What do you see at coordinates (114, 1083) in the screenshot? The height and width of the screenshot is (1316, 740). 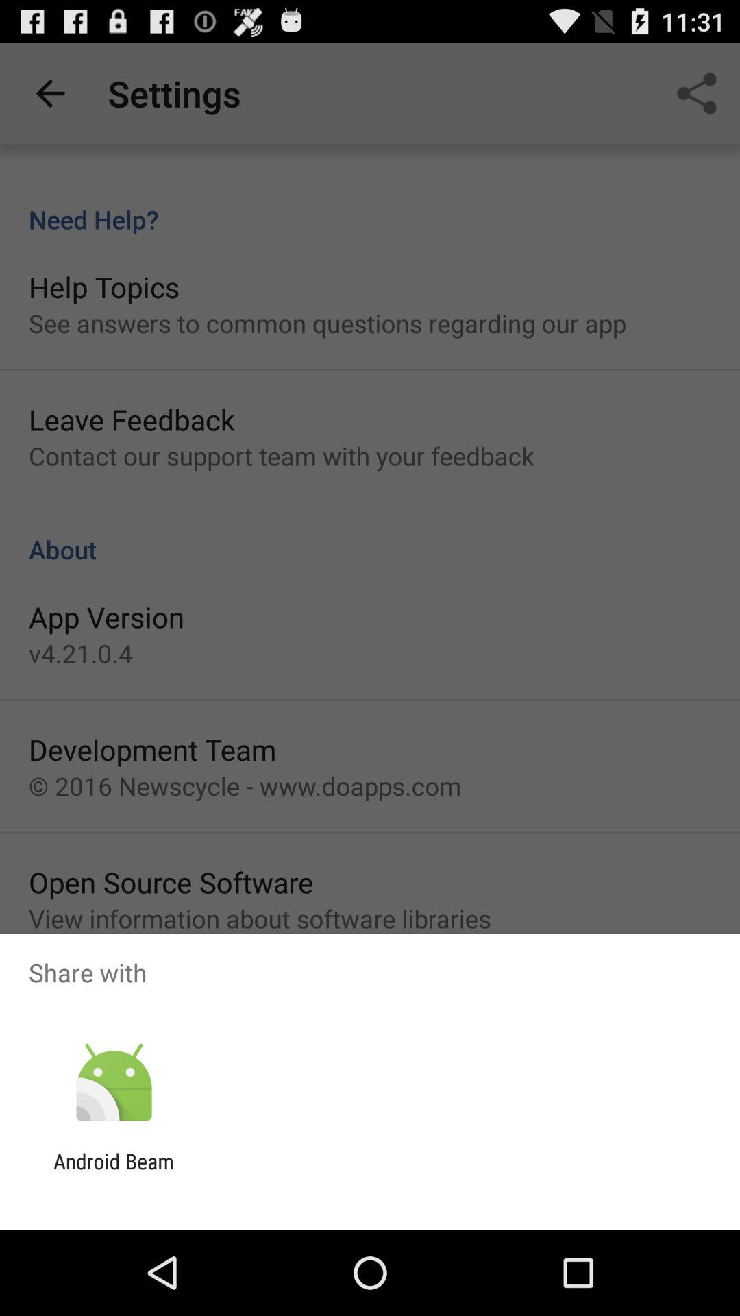 I see `turn on the app above android beam icon` at bounding box center [114, 1083].